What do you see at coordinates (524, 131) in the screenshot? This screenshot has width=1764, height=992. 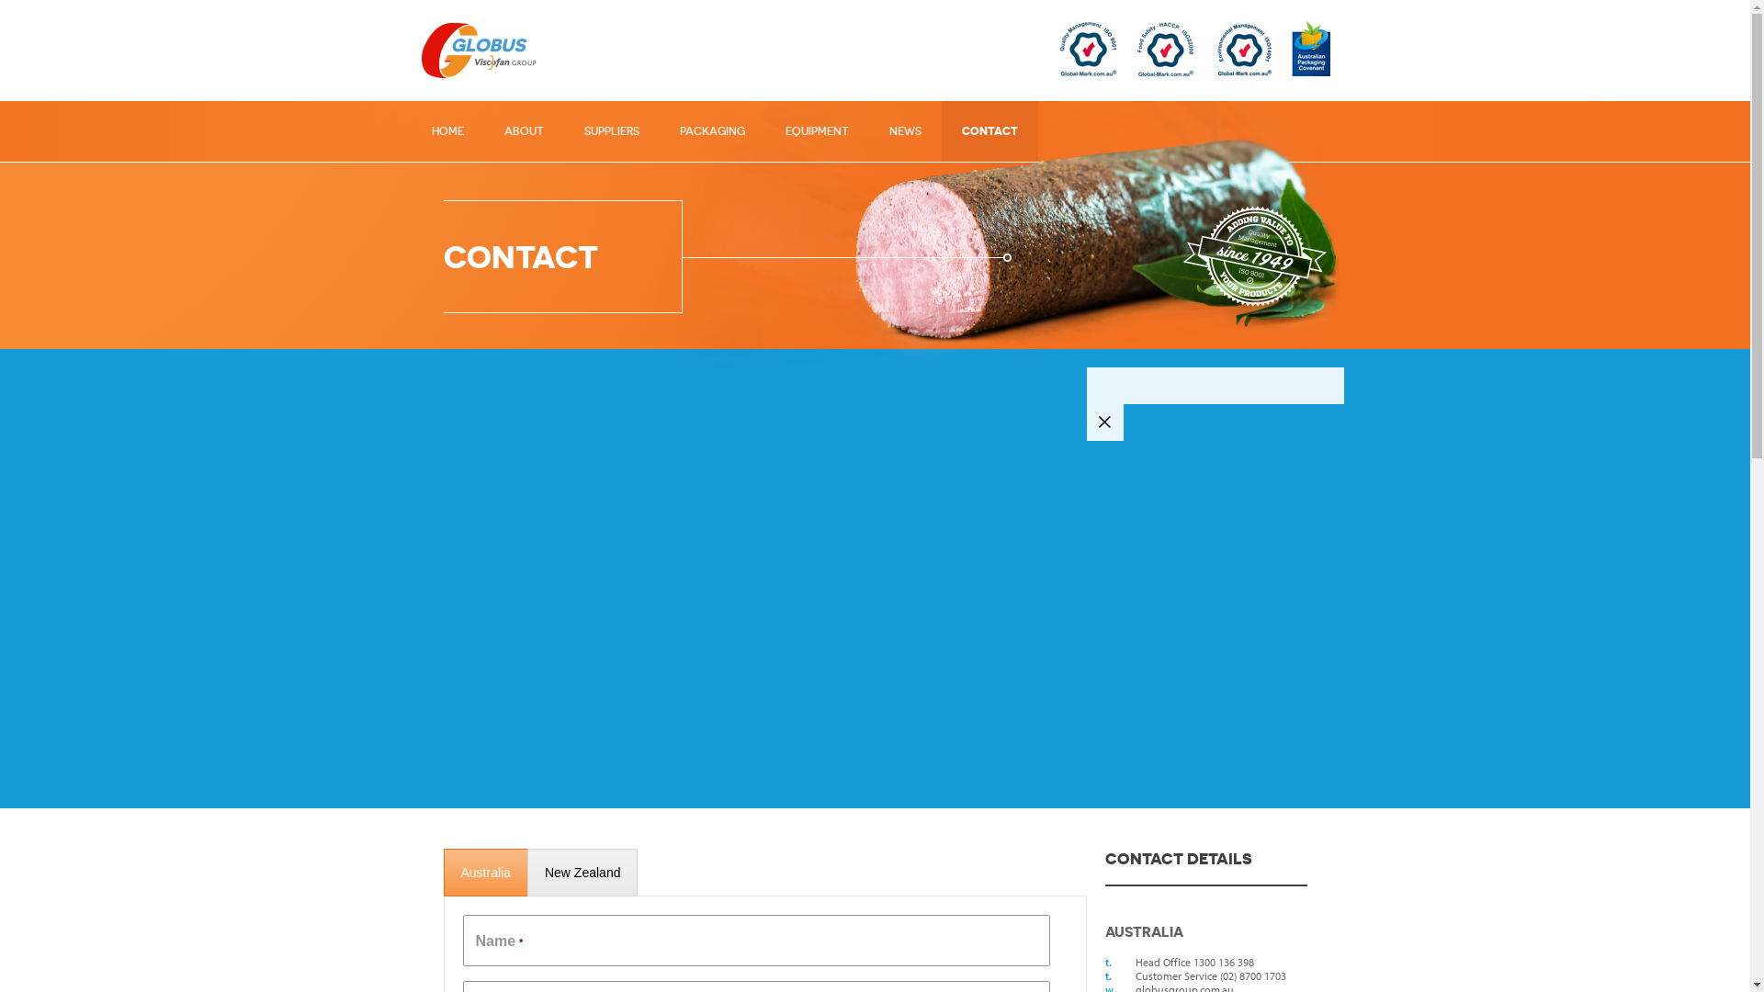 I see `ABOUT` at bounding box center [524, 131].